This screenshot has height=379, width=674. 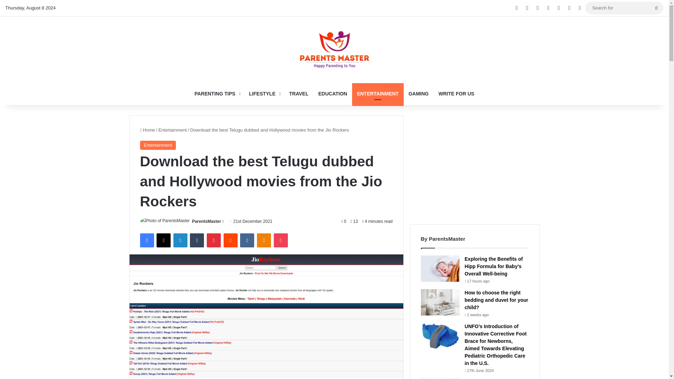 What do you see at coordinates (280, 240) in the screenshot?
I see `Pocket` at bounding box center [280, 240].